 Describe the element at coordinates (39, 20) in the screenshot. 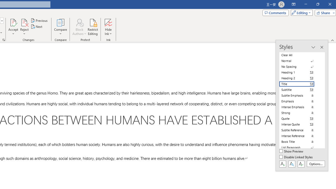

I see `Previous` at that location.